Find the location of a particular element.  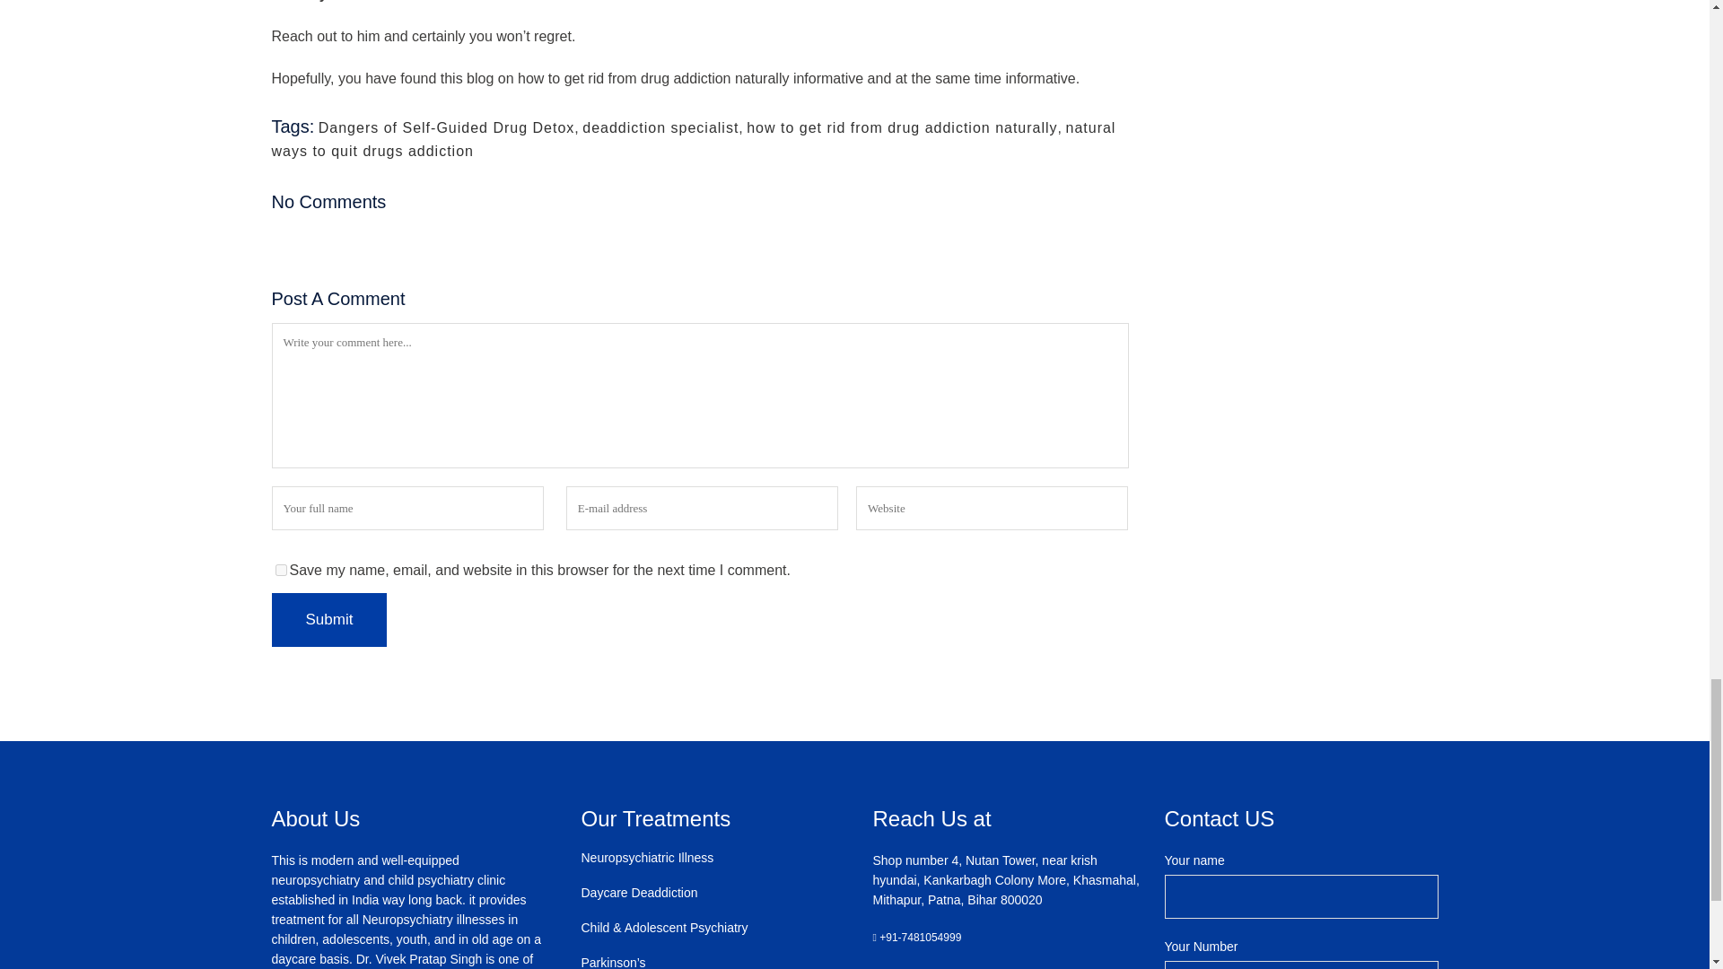

yes is located at coordinates (280, 569).